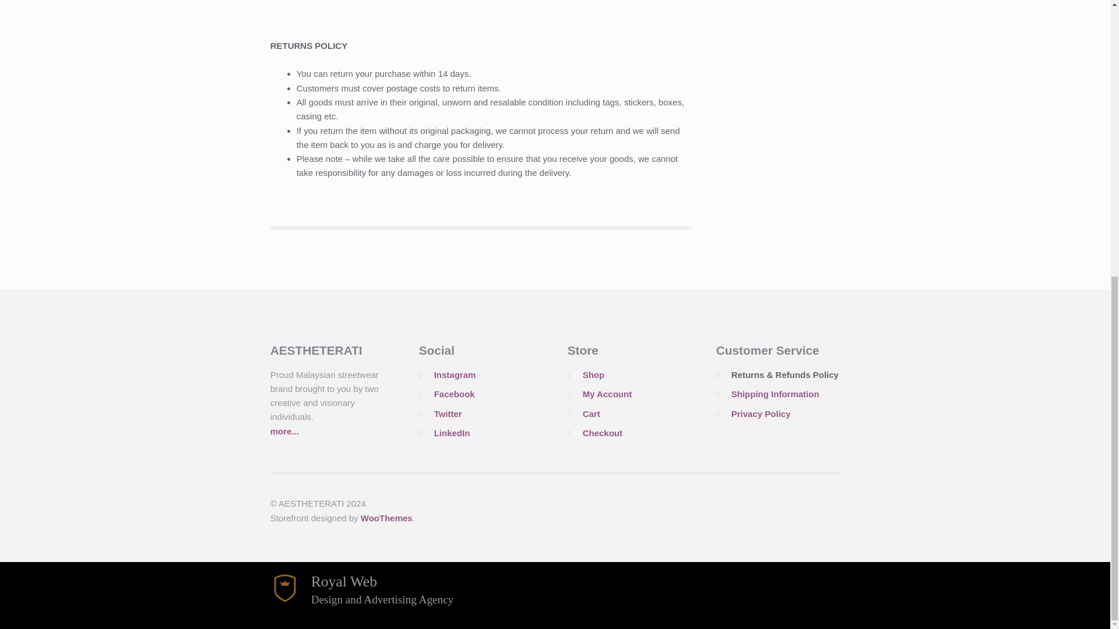 This screenshot has height=629, width=1119. I want to click on Shop, so click(594, 375).